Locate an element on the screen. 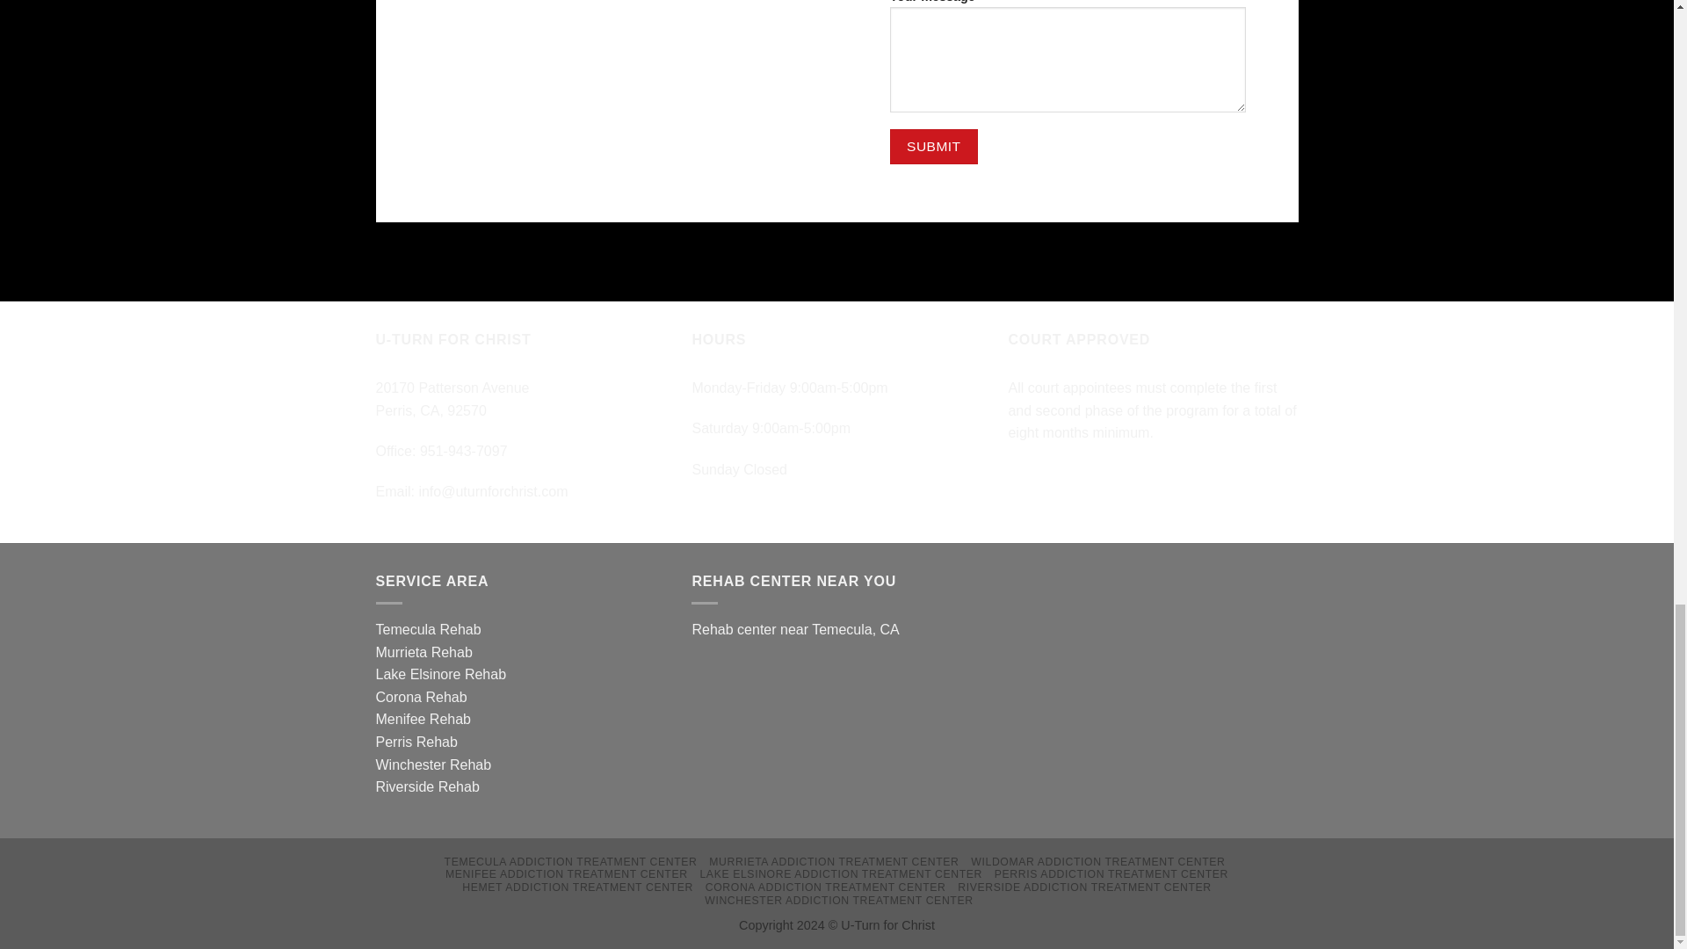 The height and width of the screenshot is (949, 1687). Corona Rehab is located at coordinates (422, 698).